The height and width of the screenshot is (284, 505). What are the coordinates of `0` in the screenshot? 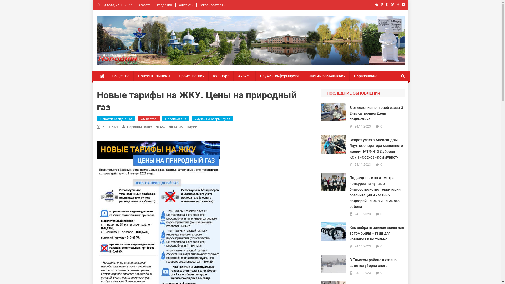 It's located at (381, 126).